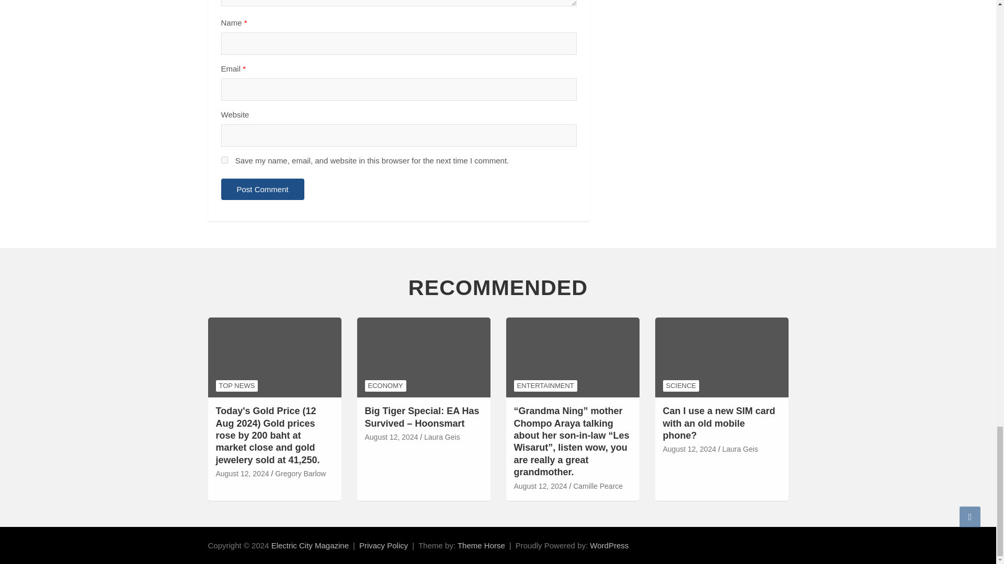 The width and height of the screenshot is (1004, 564). I want to click on Can I use a new SIM card with an old mobile phone?, so click(689, 449).